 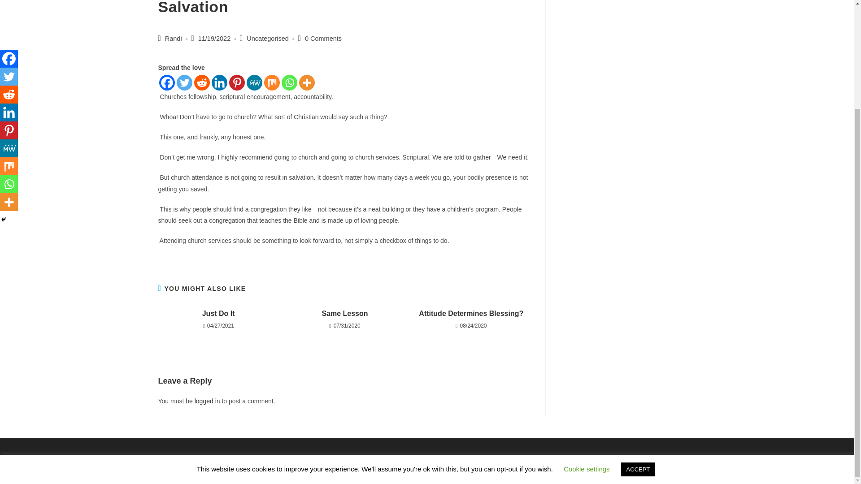 What do you see at coordinates (184, 82) in the screenshot?
I see `Twitter` at bounding box center [184, 82].